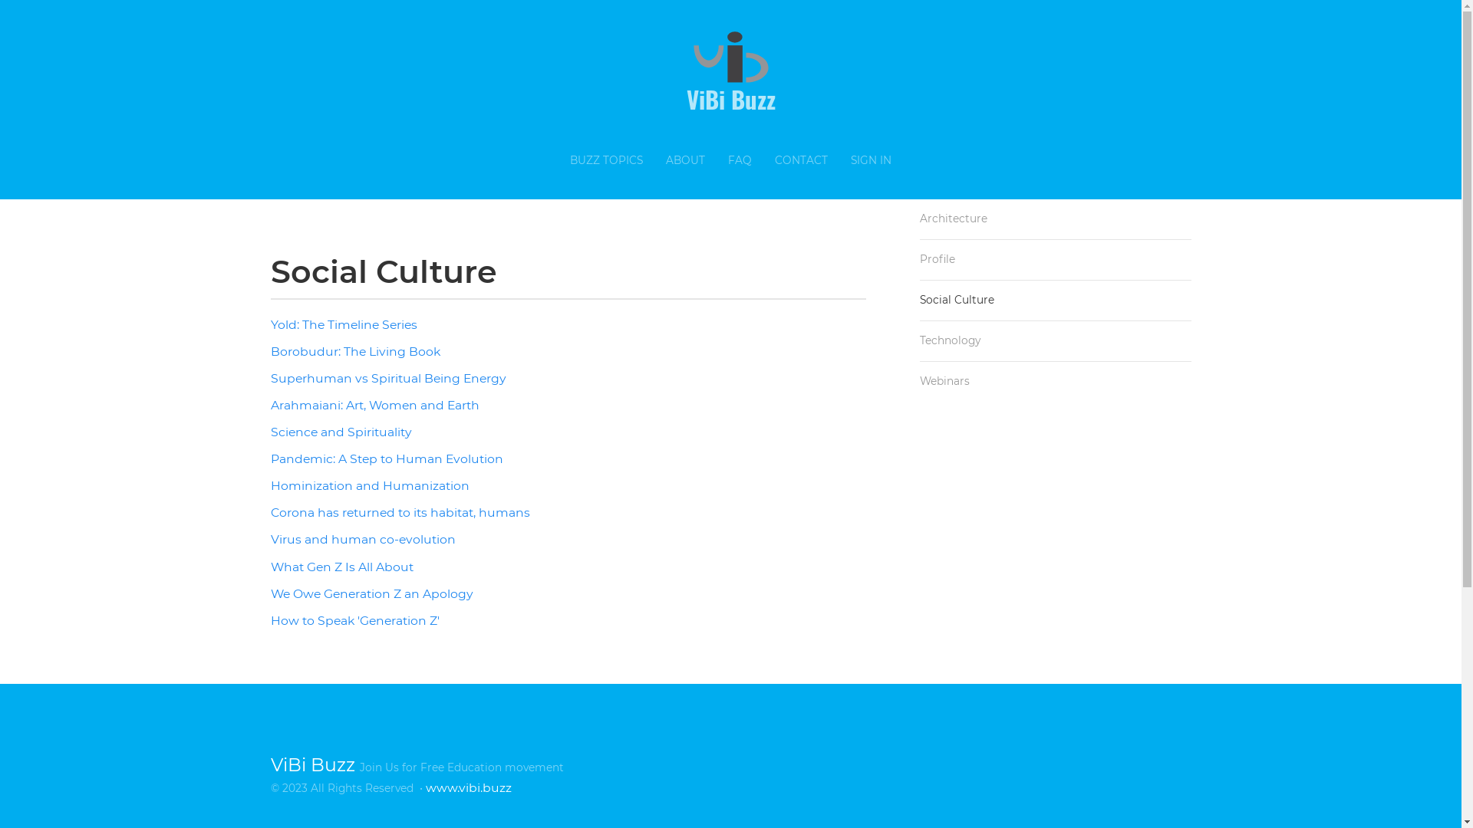 This screenshot has height=828, width=1473. What do you see at coordinates (468, 787) in the screenshot?
I see `www.vibi.buzz` at bounding box center [468, 787].